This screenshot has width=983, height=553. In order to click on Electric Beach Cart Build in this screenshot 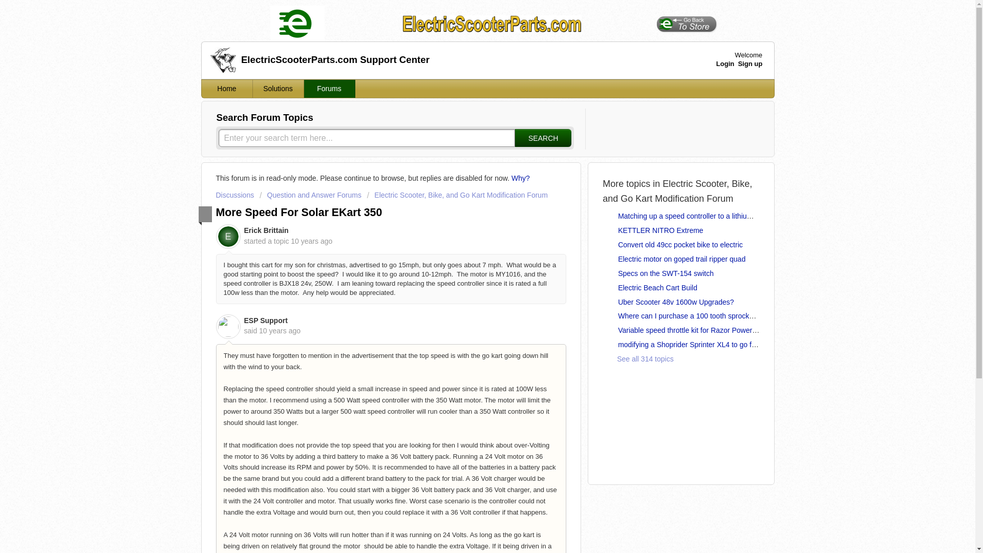, I will do `click(657, 288)`.